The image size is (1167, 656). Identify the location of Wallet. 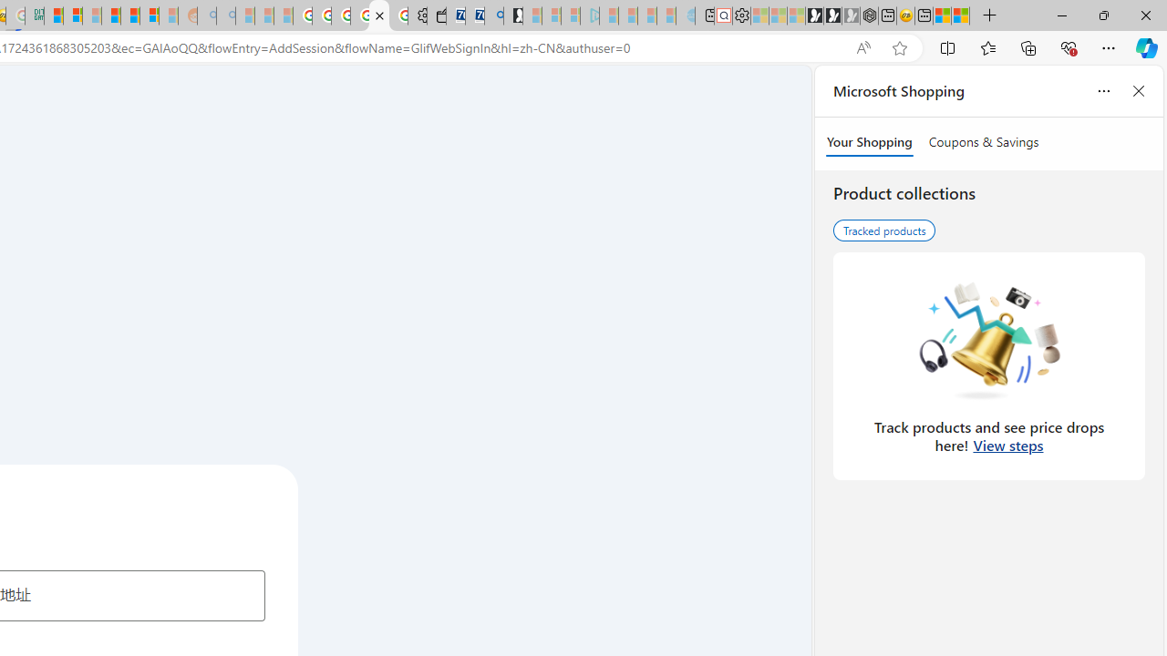
(436, 16).